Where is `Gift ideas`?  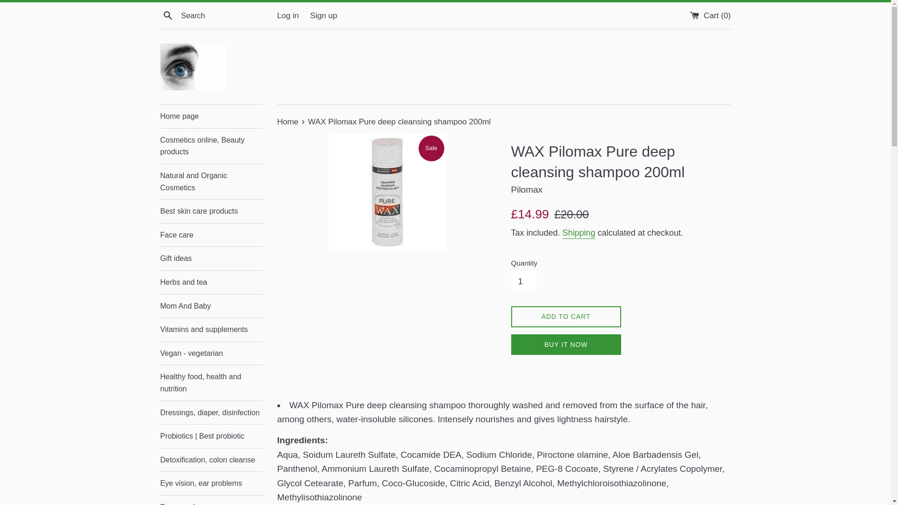
Gift ideas is located at coordinates (211, 258).